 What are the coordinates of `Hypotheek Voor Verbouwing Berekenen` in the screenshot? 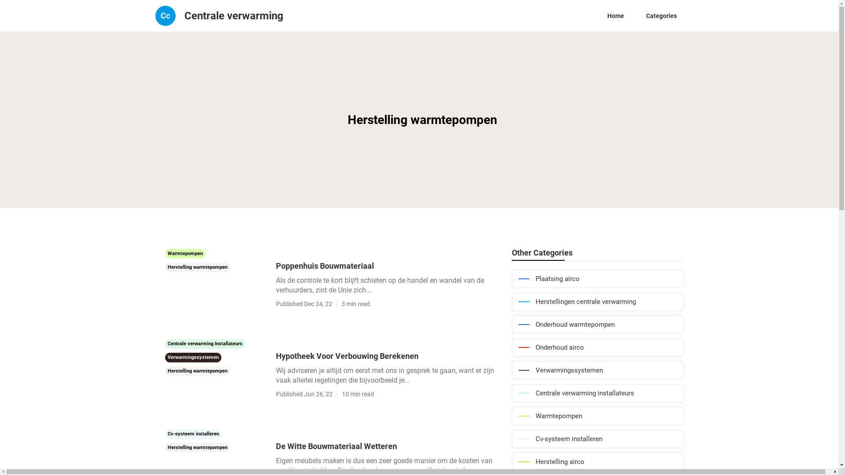 It's located at (389, 356).